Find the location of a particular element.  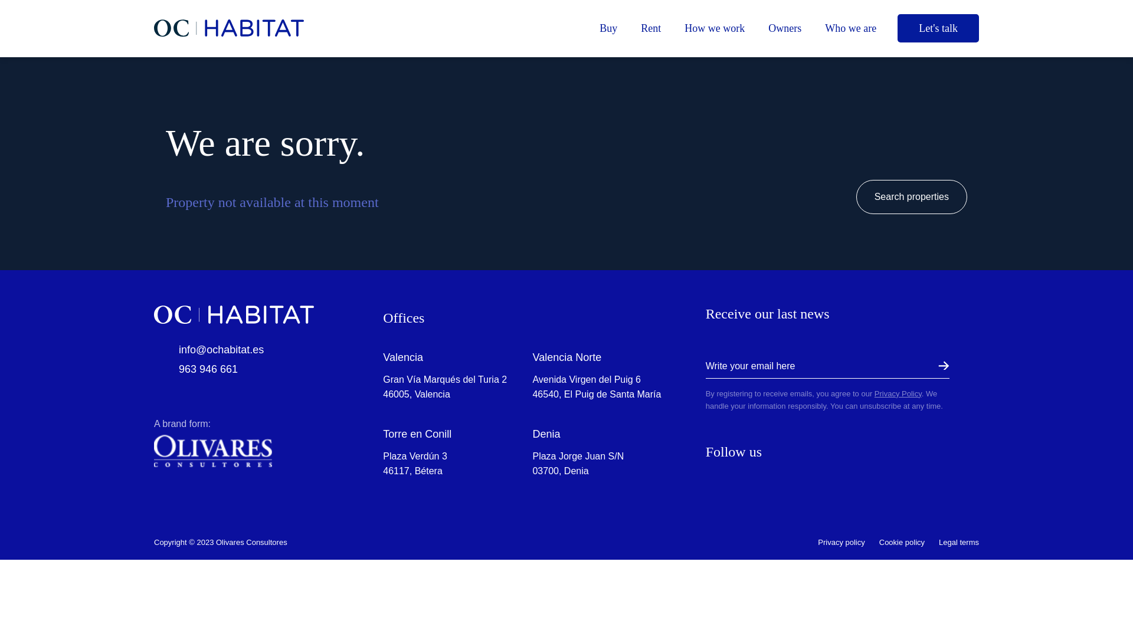

Let's talk is located at coordinates (938, 28).